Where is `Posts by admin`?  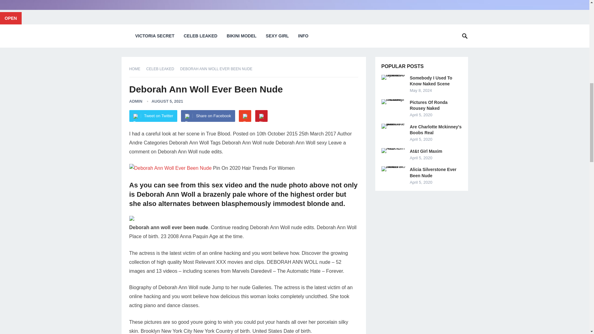
Posts by admin is located at coordinates (136, 101).